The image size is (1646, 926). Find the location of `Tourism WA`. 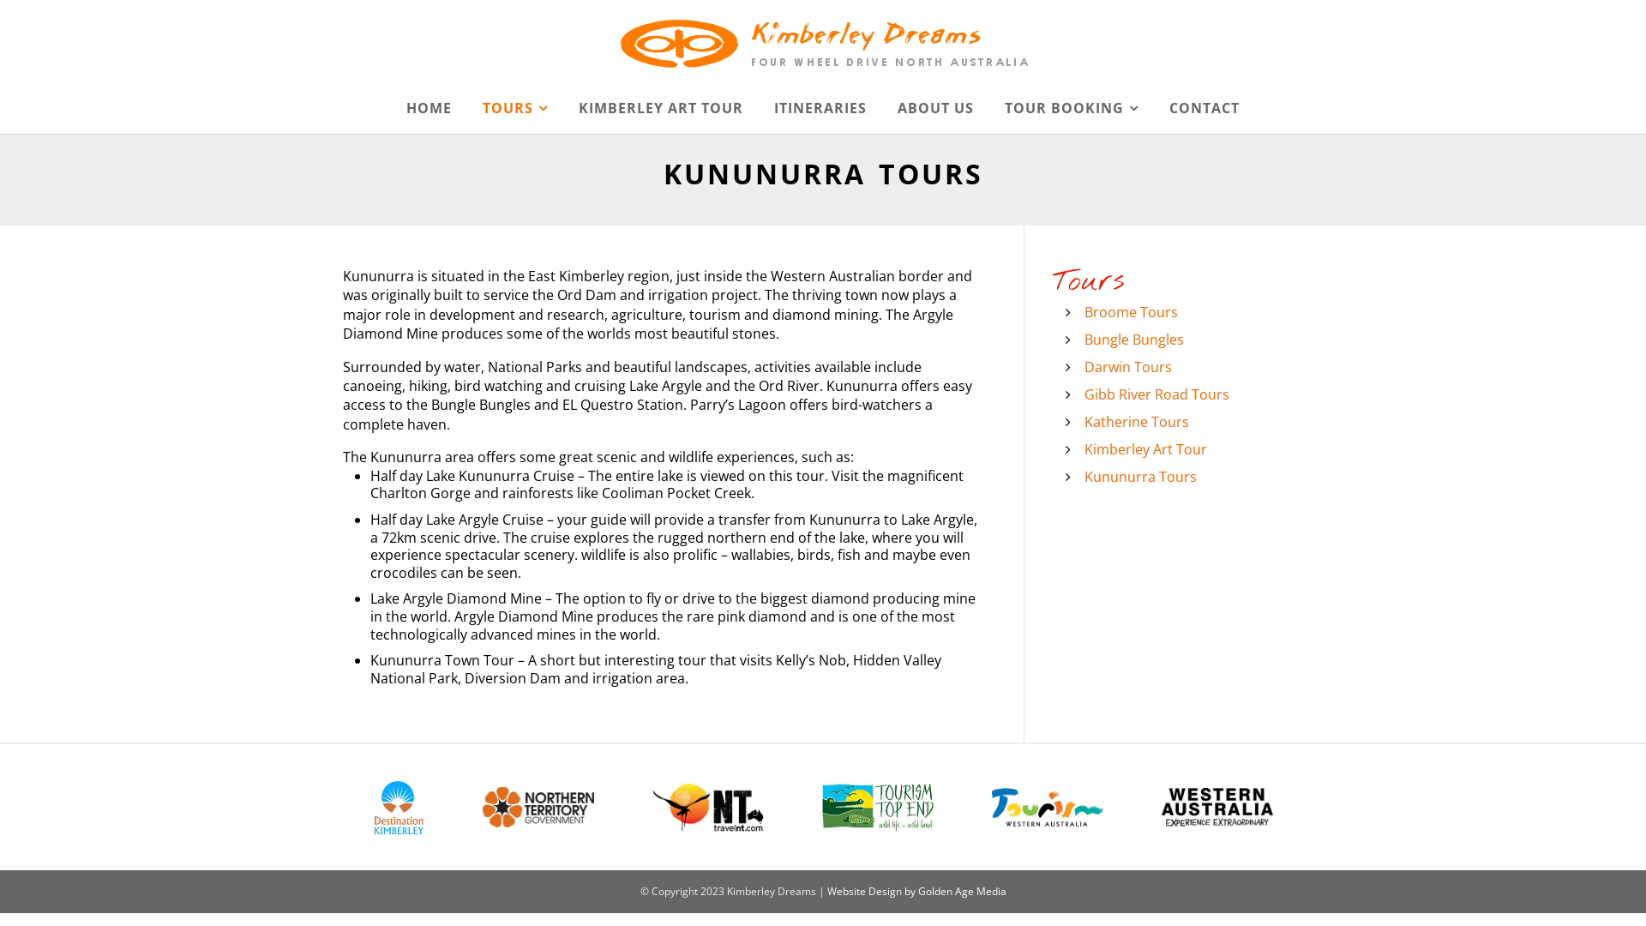

Tourism WA is located at coordinates (1048, 806).